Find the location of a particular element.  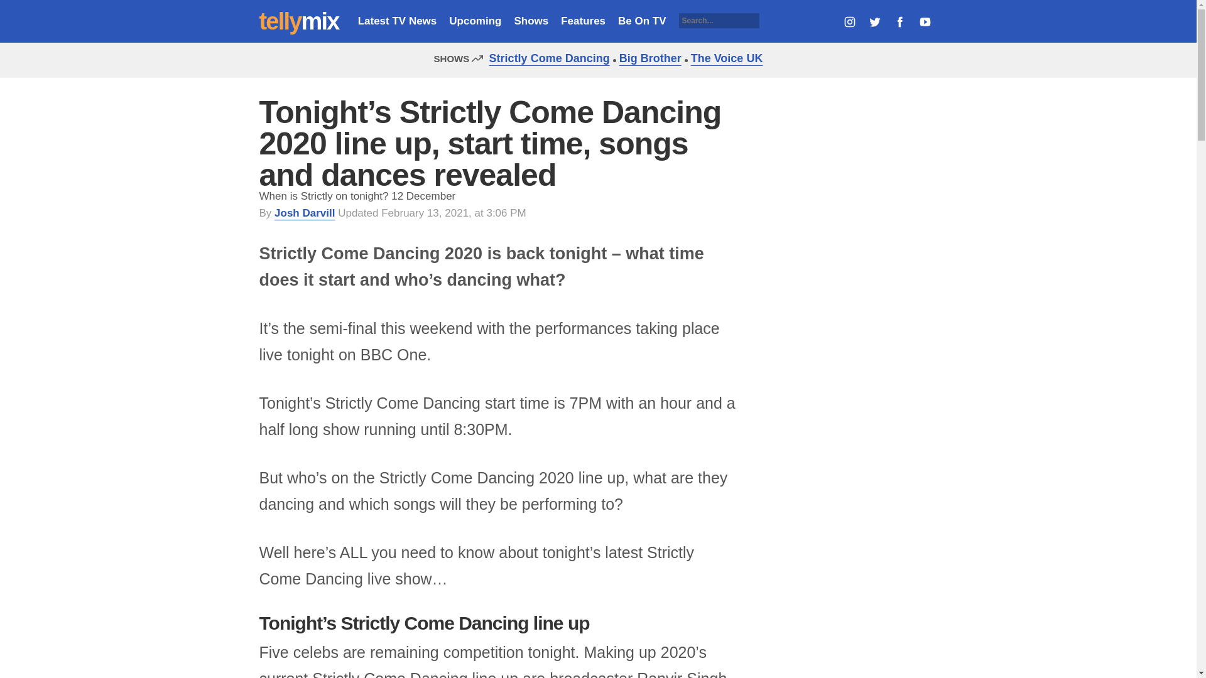

Josh Darvill is located at coordinates (305, 213).